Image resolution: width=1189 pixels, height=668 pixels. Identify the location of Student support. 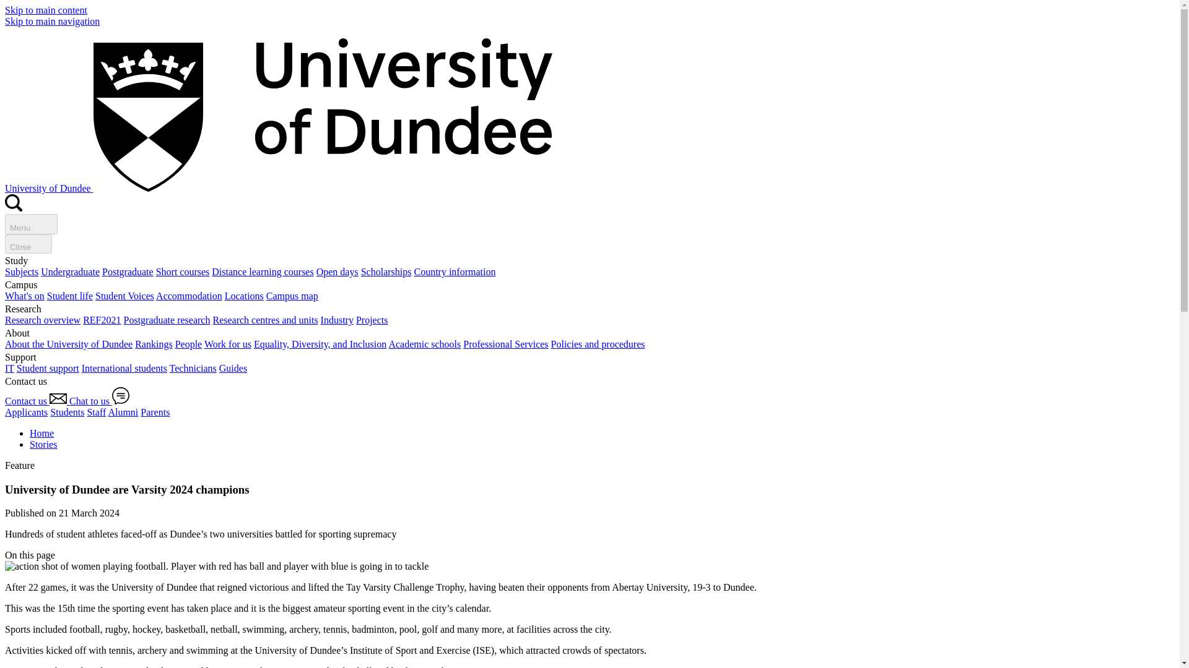
(48, 368).